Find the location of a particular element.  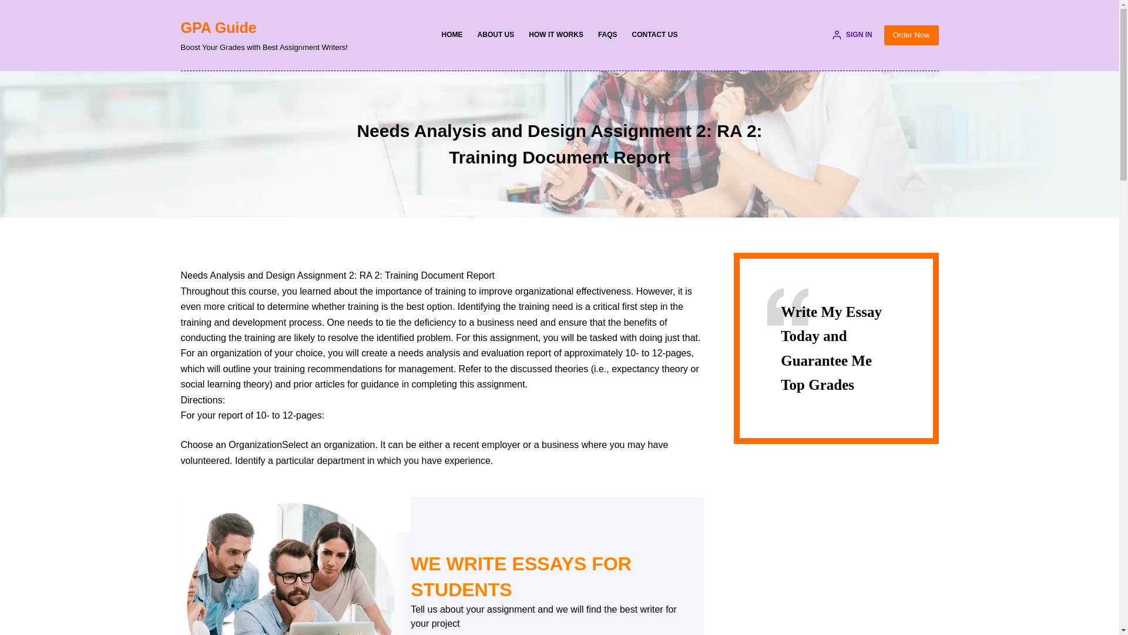

GPA Guide is located at coordinates (219, 27).